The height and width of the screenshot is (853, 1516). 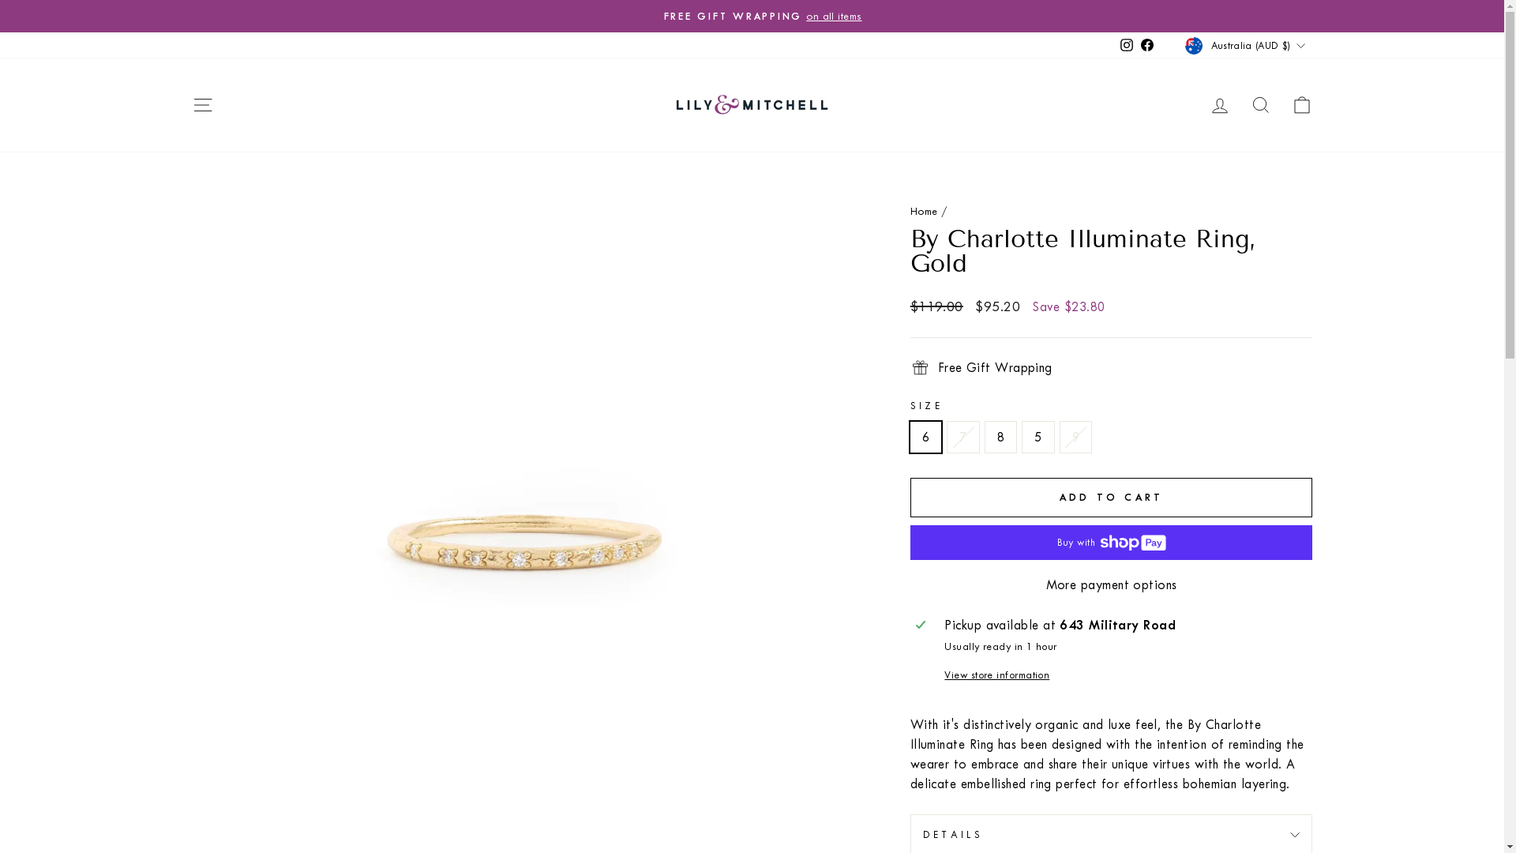 What do you see at coordinates (1112, 498) in the screenshot?
I see `ADD TO CART` at bounding box center [1112, 498].